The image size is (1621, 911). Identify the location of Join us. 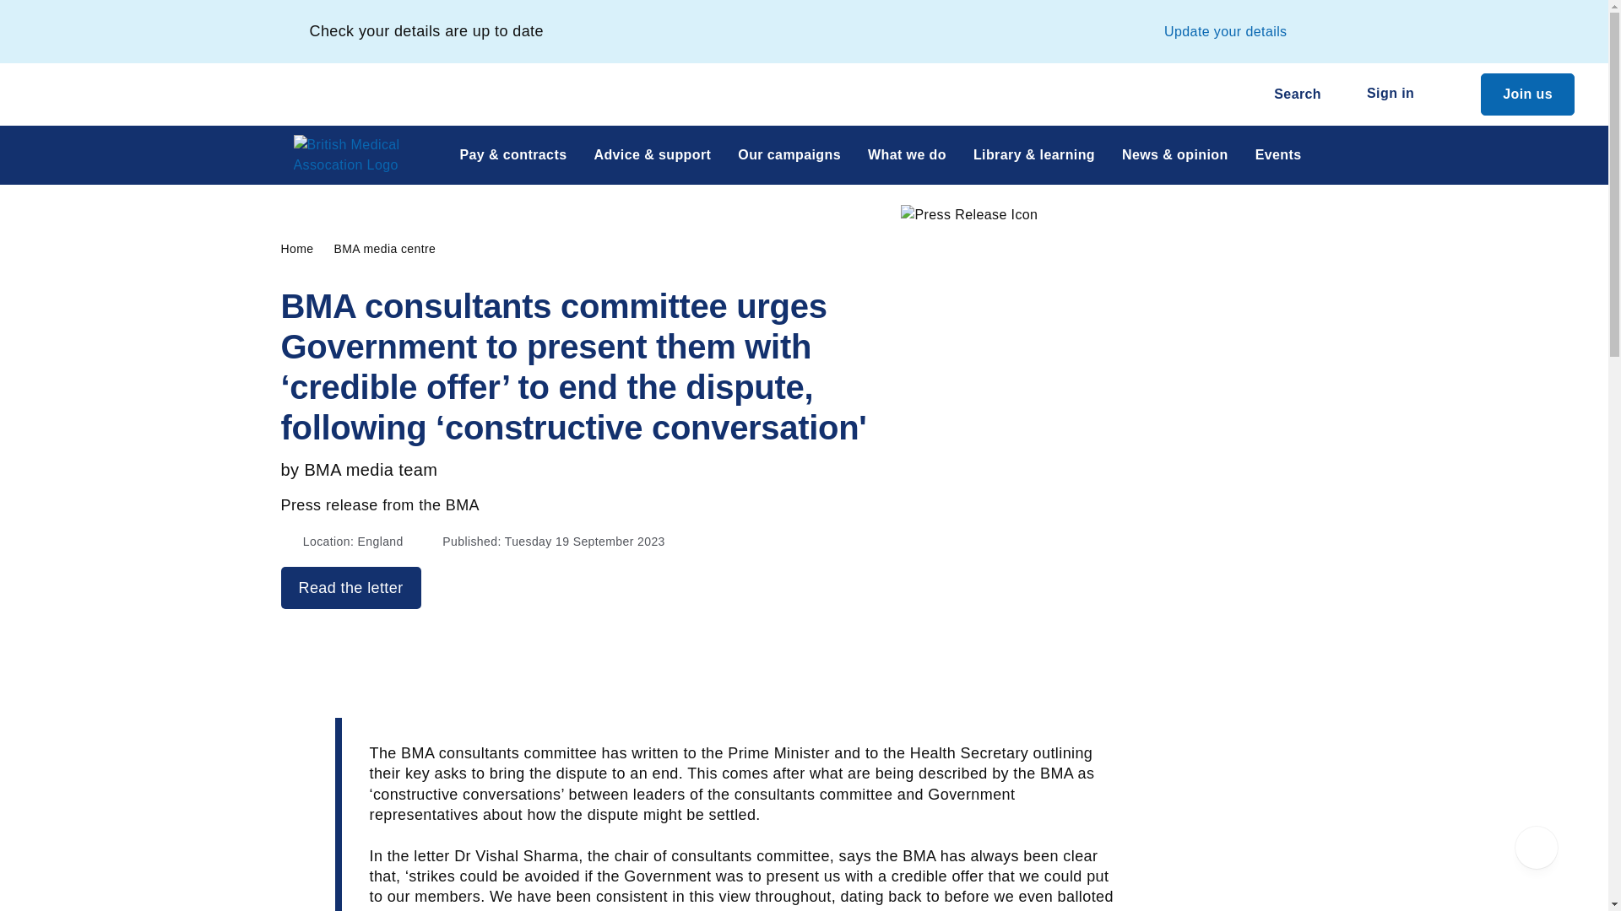
(1527, 94).